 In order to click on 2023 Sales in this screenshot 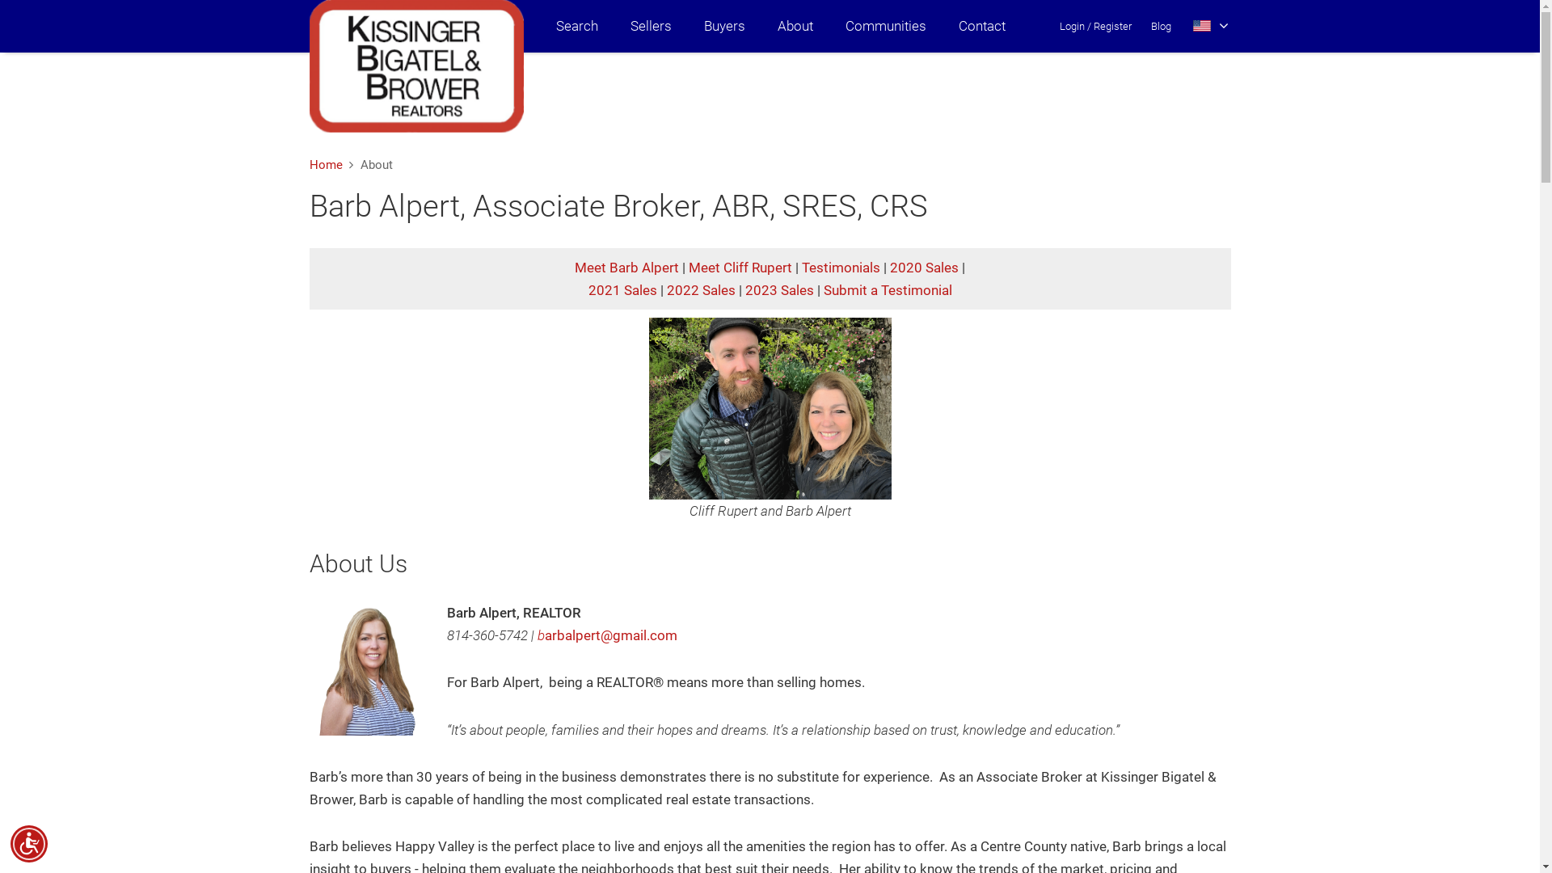, I will do `click(779, 290)`.